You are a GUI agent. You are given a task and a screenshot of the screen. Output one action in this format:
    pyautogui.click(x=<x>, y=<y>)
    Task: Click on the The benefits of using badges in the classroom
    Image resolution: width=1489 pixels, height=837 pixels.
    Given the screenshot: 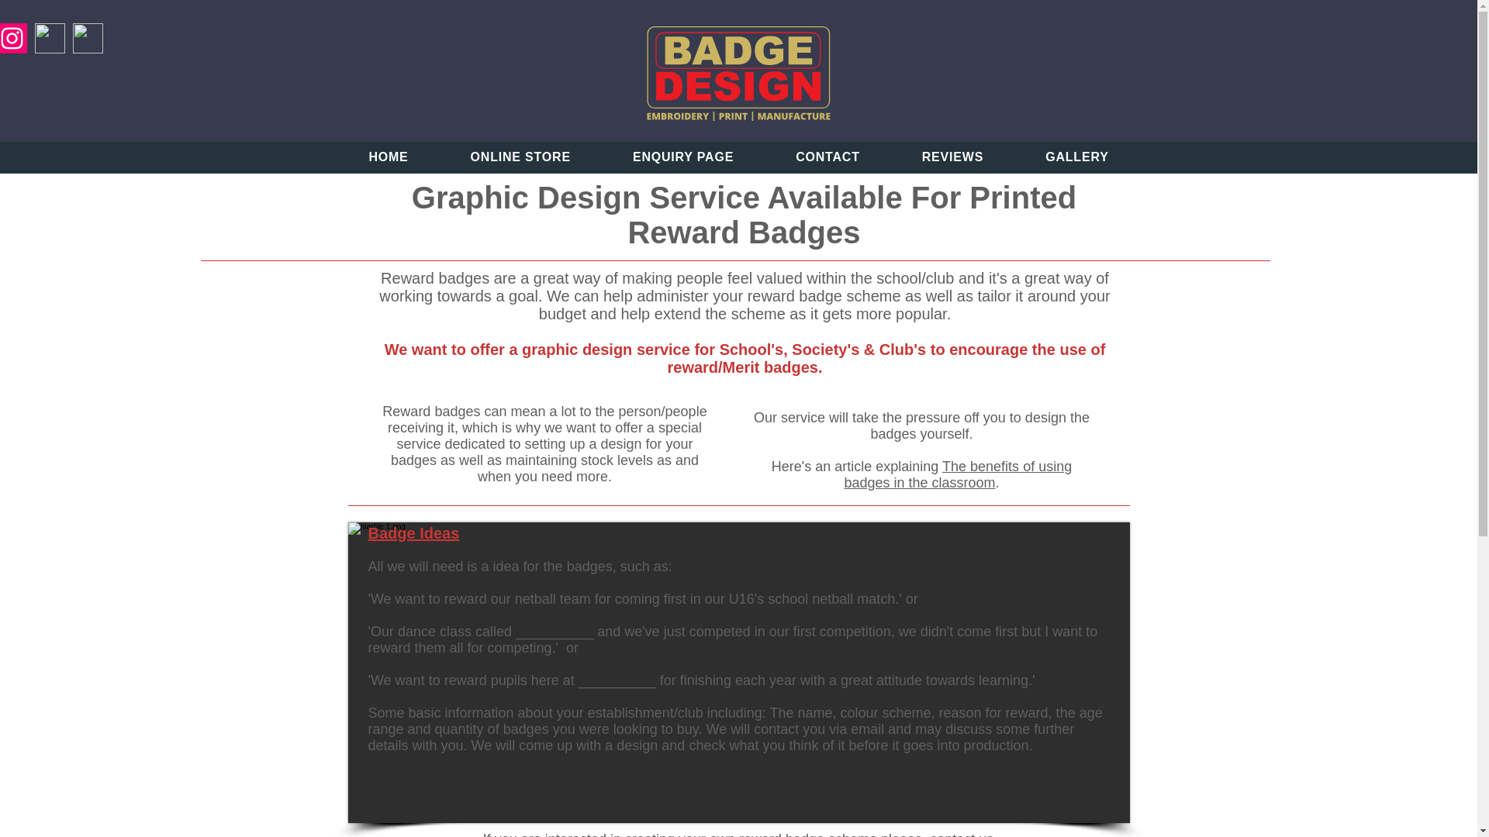 What is the action you would take?
    pyautogui.click(x=958, y=474)
    